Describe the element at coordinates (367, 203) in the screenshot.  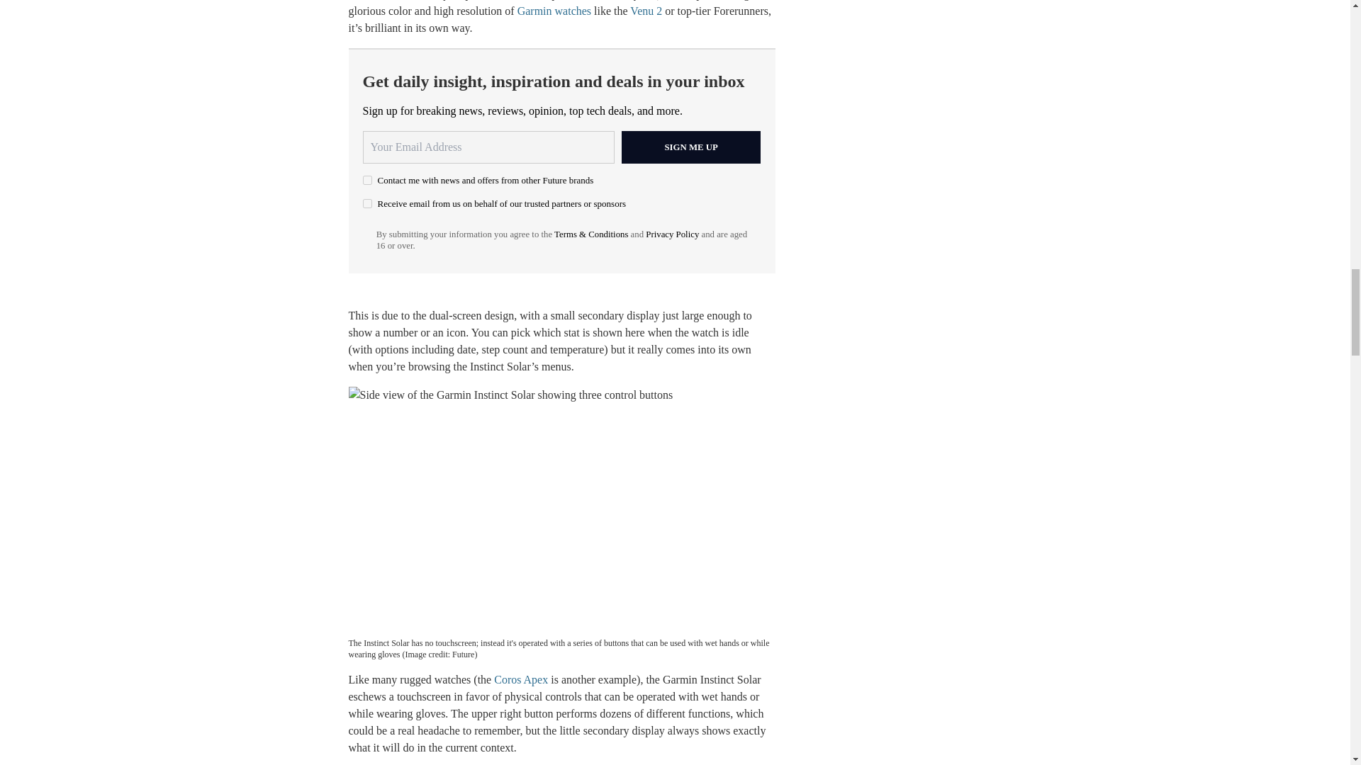
I see `on` at that location.